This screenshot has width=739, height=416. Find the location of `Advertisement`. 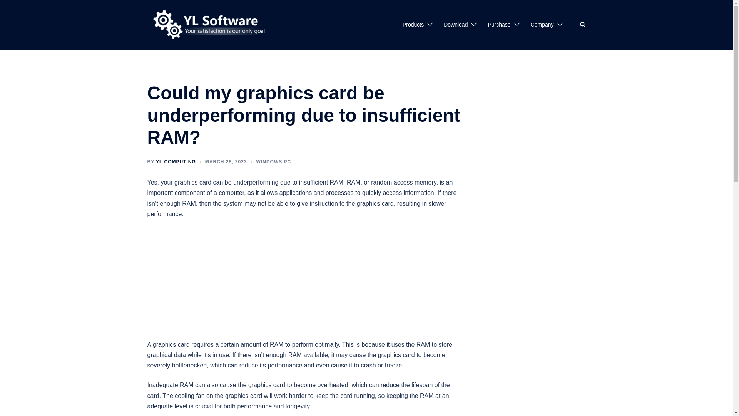

Advertisement is located at coordinates (304, 282).